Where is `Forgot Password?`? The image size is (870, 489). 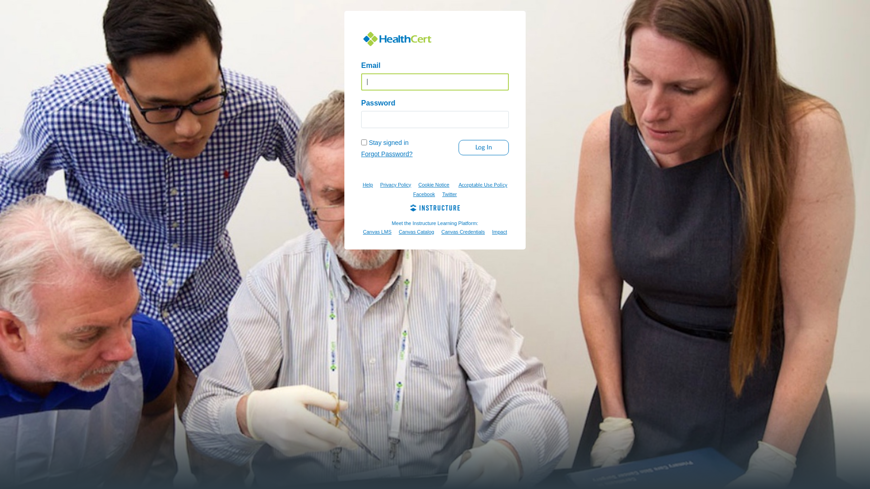
Forgot Password? is located at coordinates (387, 154).